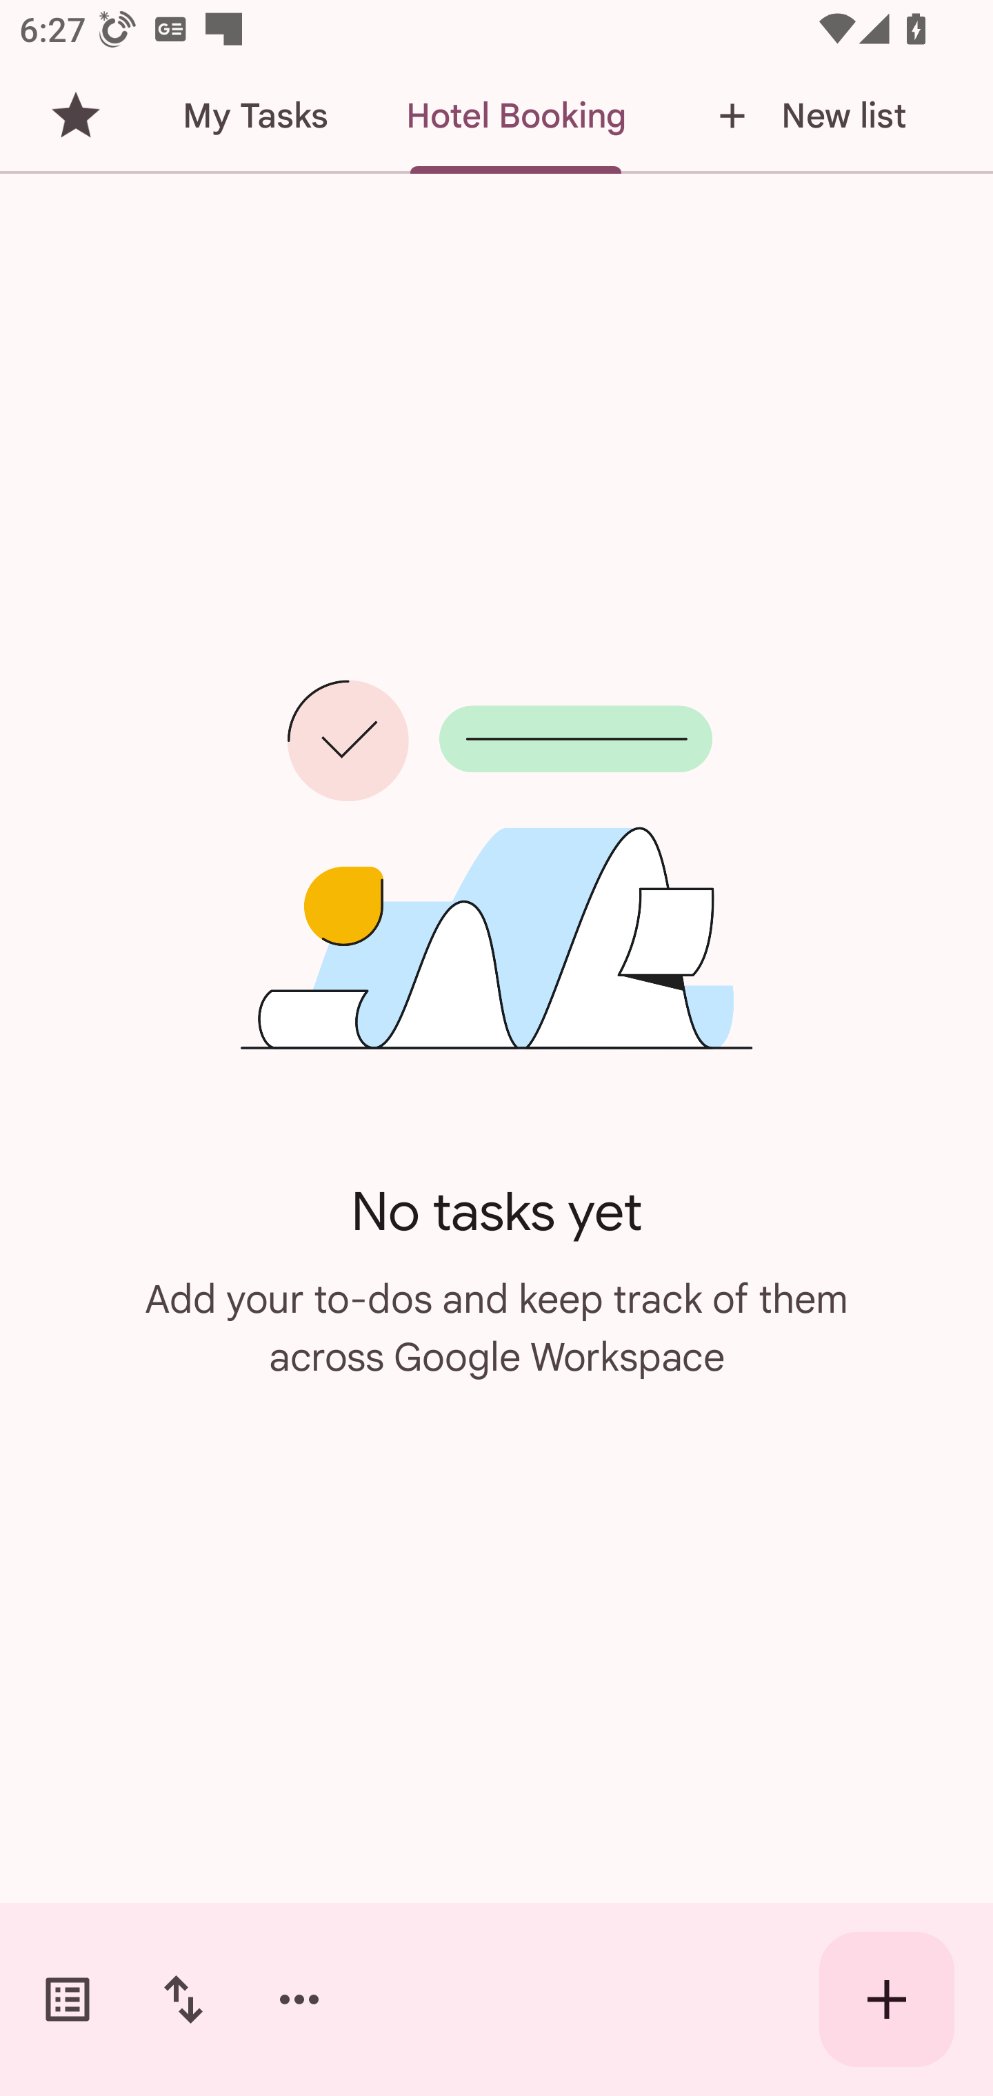 The height and width of the screenshot is (2096, 993). I want to click on Switch task lists, so click(68, 1999).